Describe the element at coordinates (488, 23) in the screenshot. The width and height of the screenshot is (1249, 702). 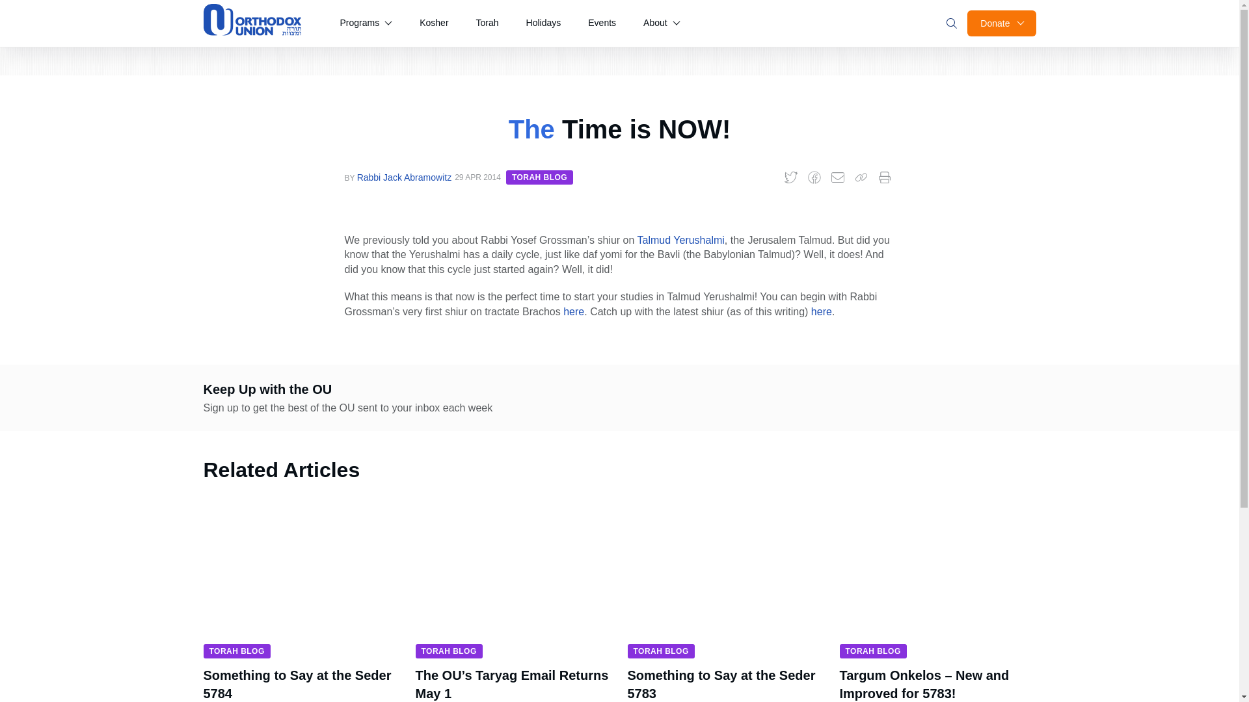
I see `Torah` at that location.